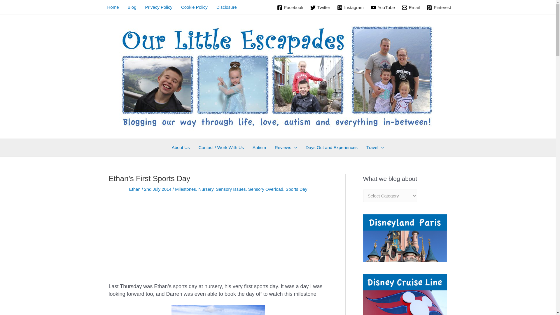  What do you see at coordinates (194, 7) in the screenshot?
I see `Cookie Policy` at bounding box center [194, 7].